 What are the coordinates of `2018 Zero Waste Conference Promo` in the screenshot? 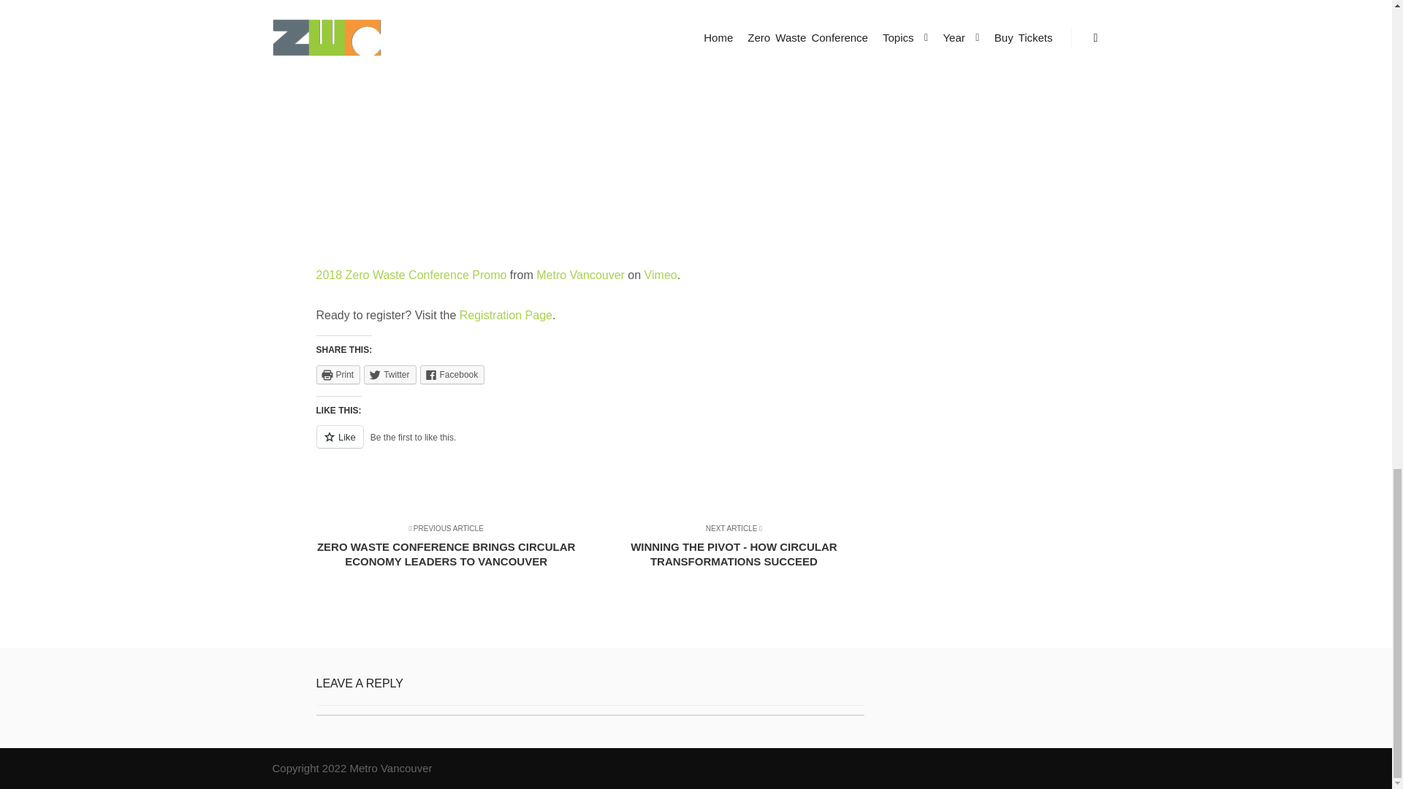 It's located at (411, 275).